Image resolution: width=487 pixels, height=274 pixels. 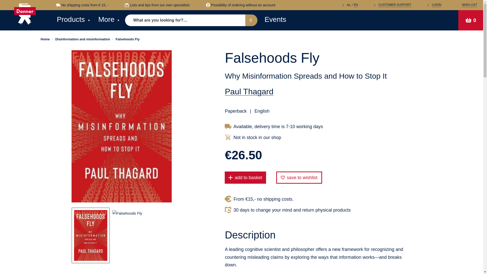 I want to click on Disinformation and misinformation, so click(x=83, y=39).